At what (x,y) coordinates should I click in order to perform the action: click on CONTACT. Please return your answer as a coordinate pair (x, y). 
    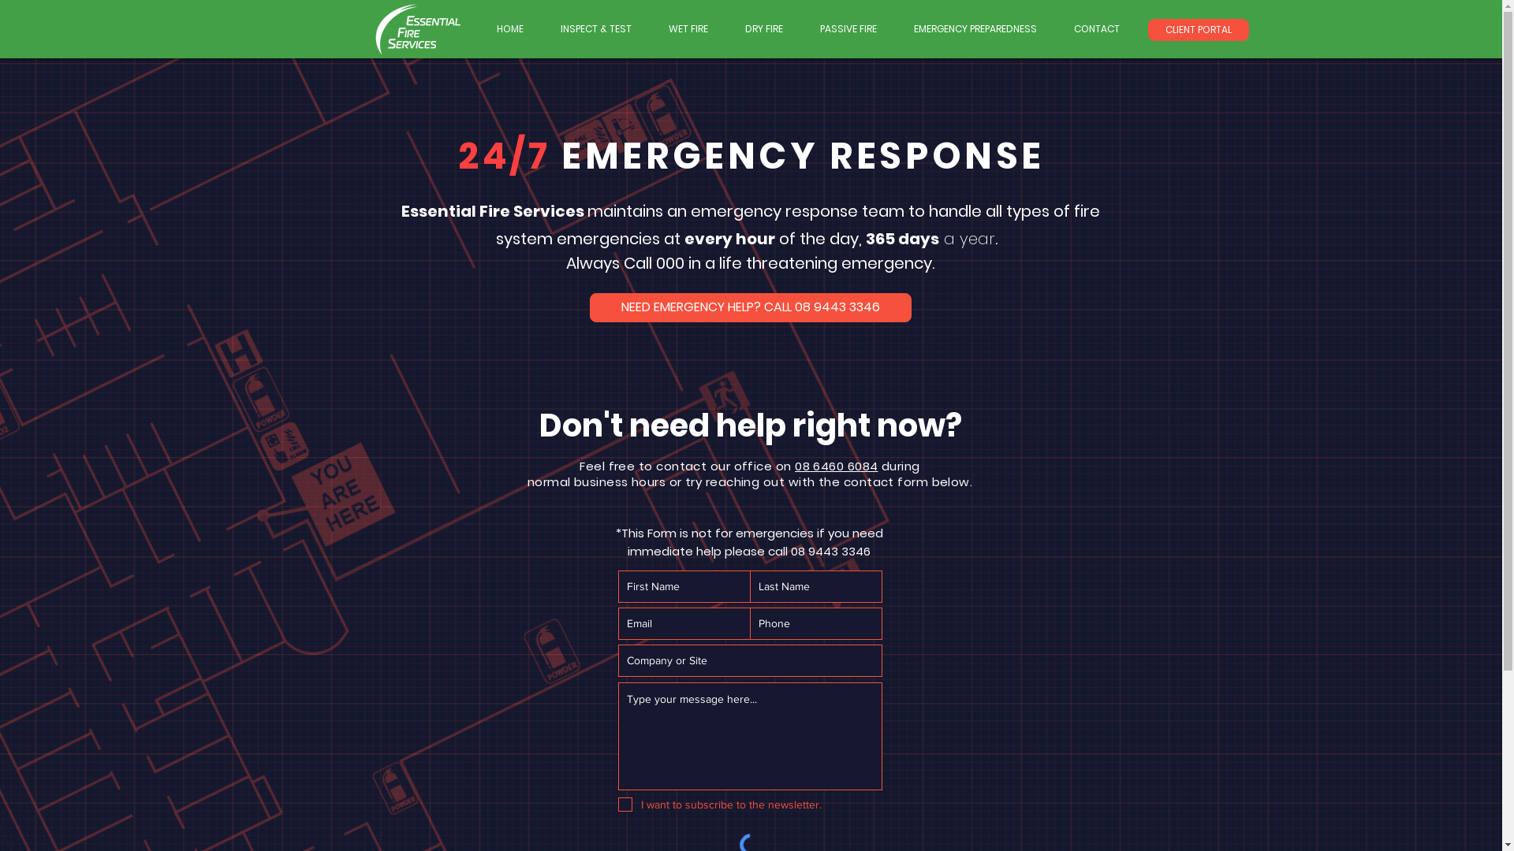
    Looking at the image, I should click on (1096, 28).